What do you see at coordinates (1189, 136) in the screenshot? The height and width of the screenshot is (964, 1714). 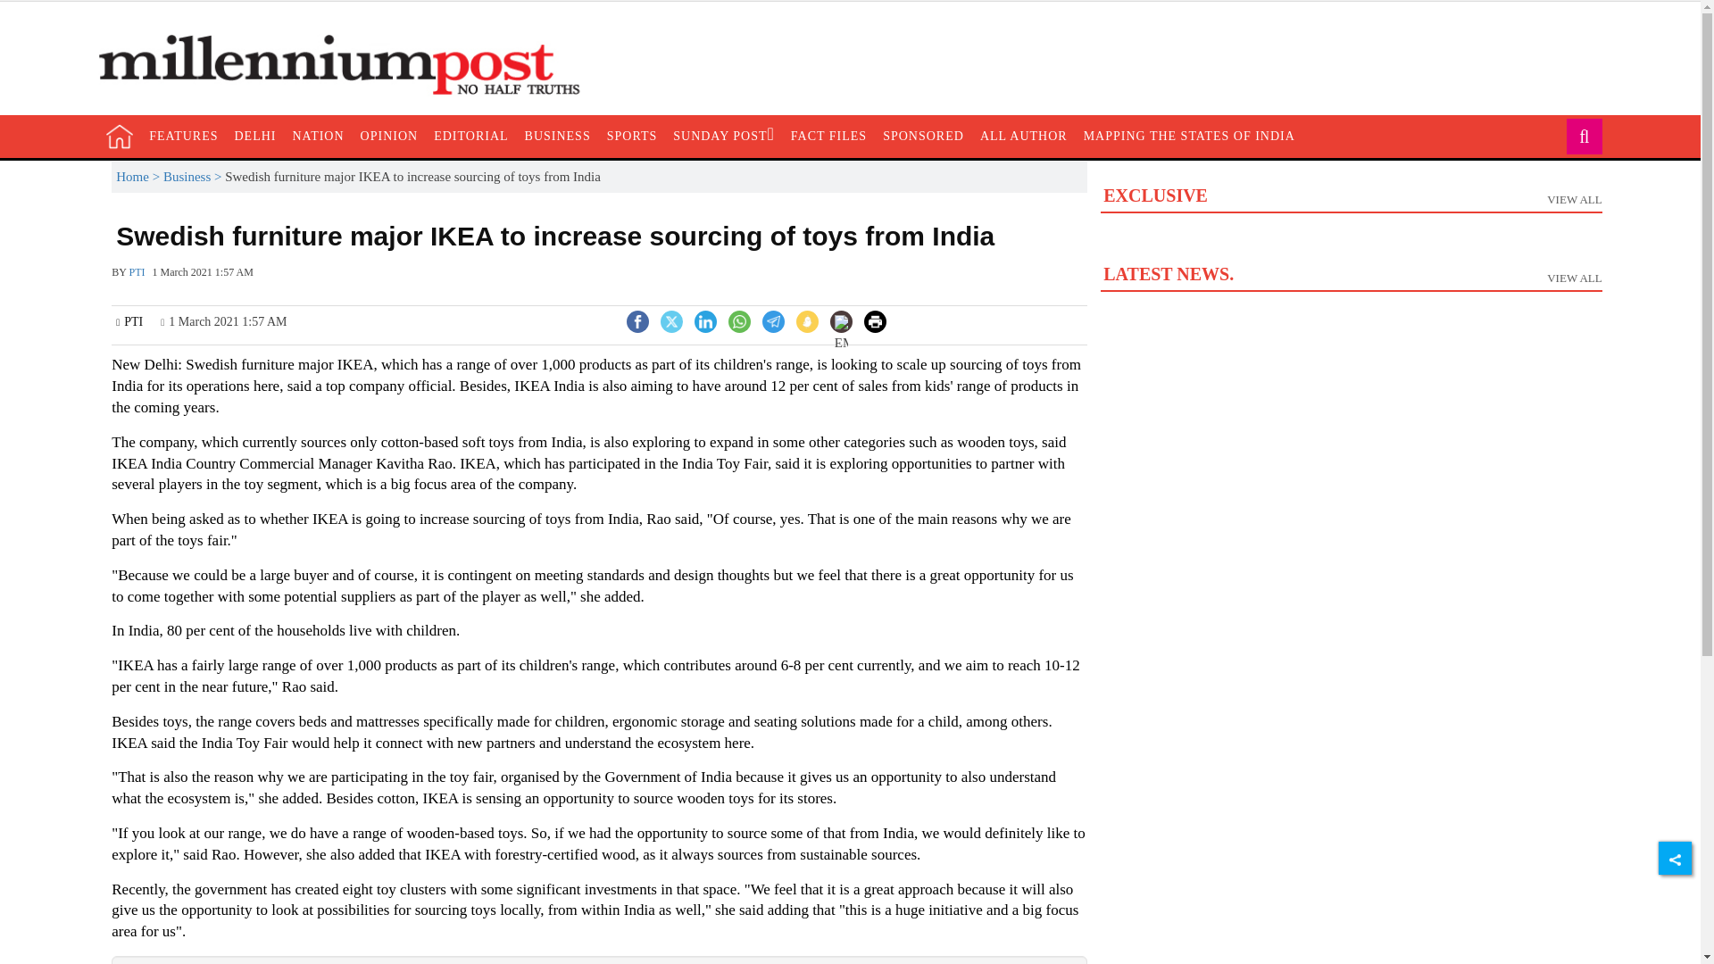 I see `MAPPING THE STATES OF INDIA` at bounding box center [1189, 136].